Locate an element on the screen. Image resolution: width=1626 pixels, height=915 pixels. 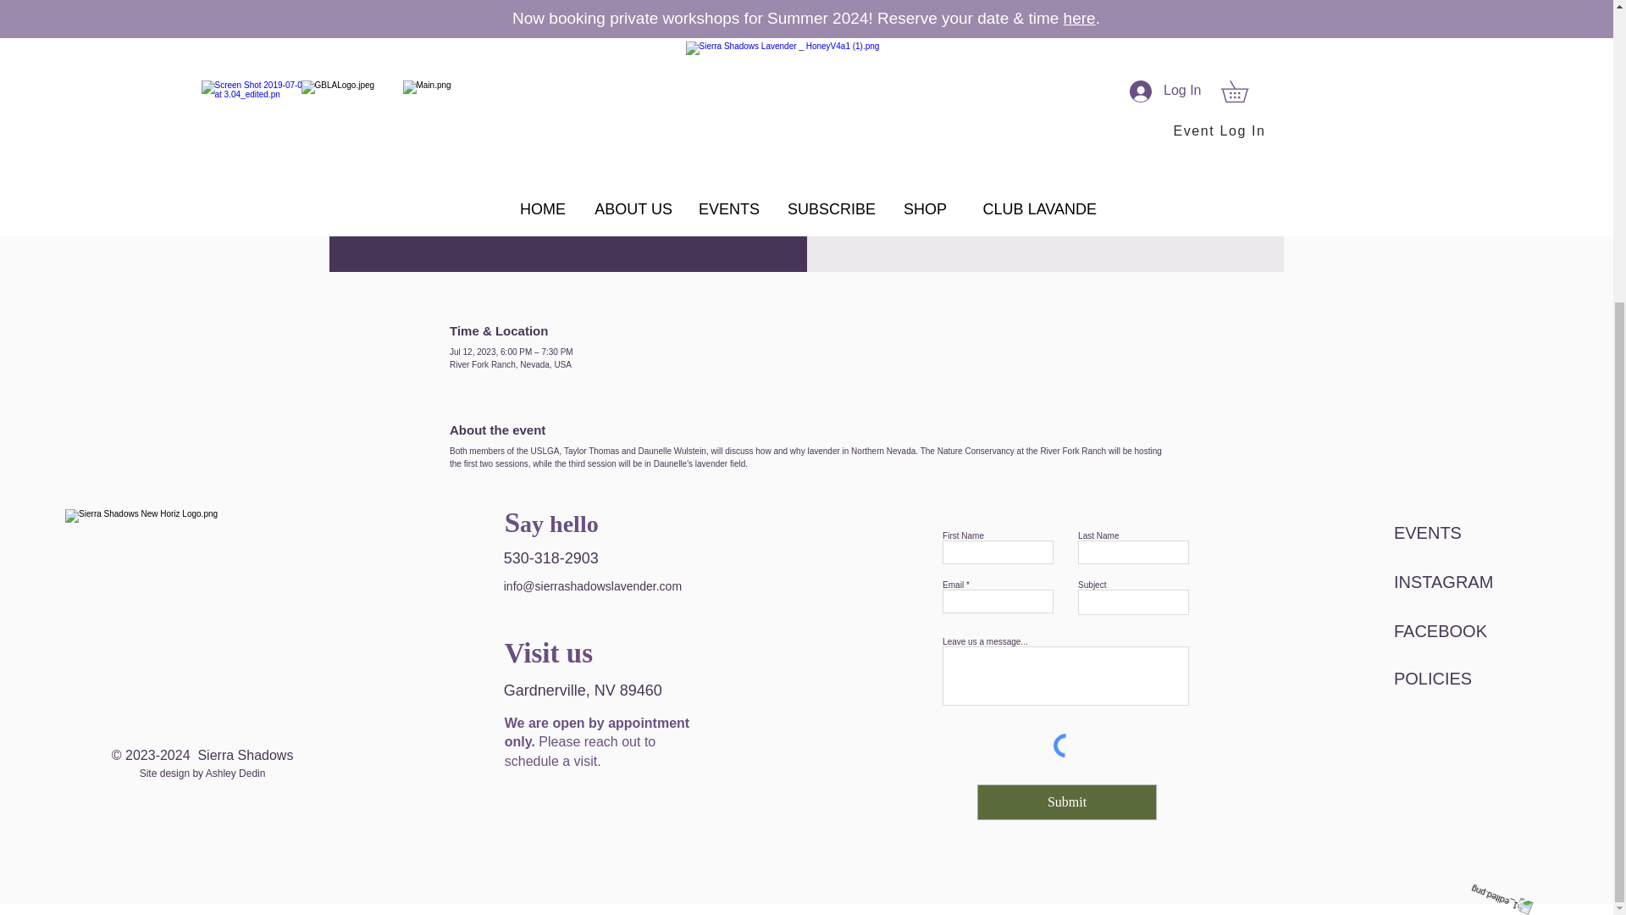
See other events is located at coordinates (1045, 95).